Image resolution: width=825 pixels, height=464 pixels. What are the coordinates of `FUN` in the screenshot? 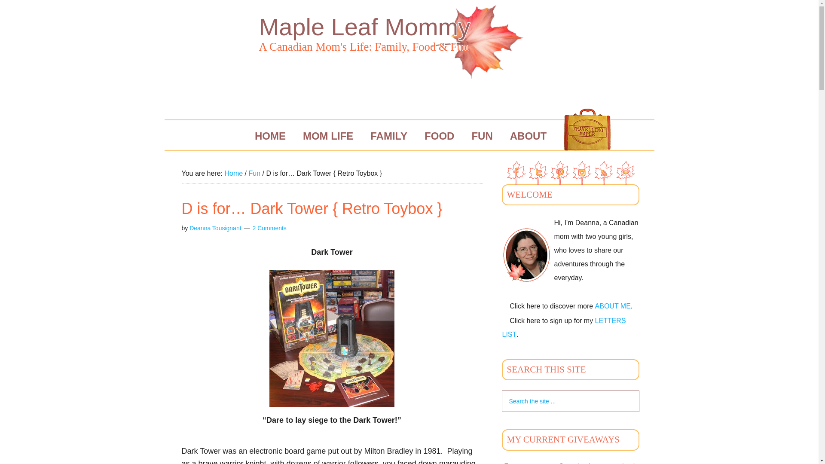 It's located at (482, 136).